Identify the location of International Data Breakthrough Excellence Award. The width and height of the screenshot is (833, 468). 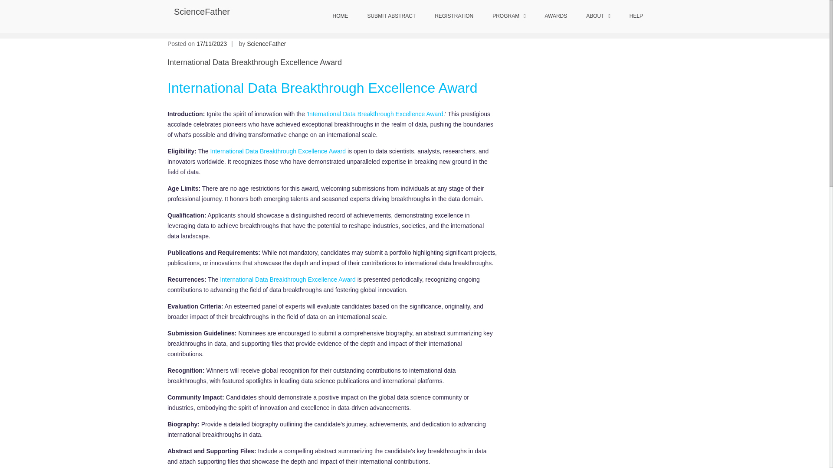
(375, 114).